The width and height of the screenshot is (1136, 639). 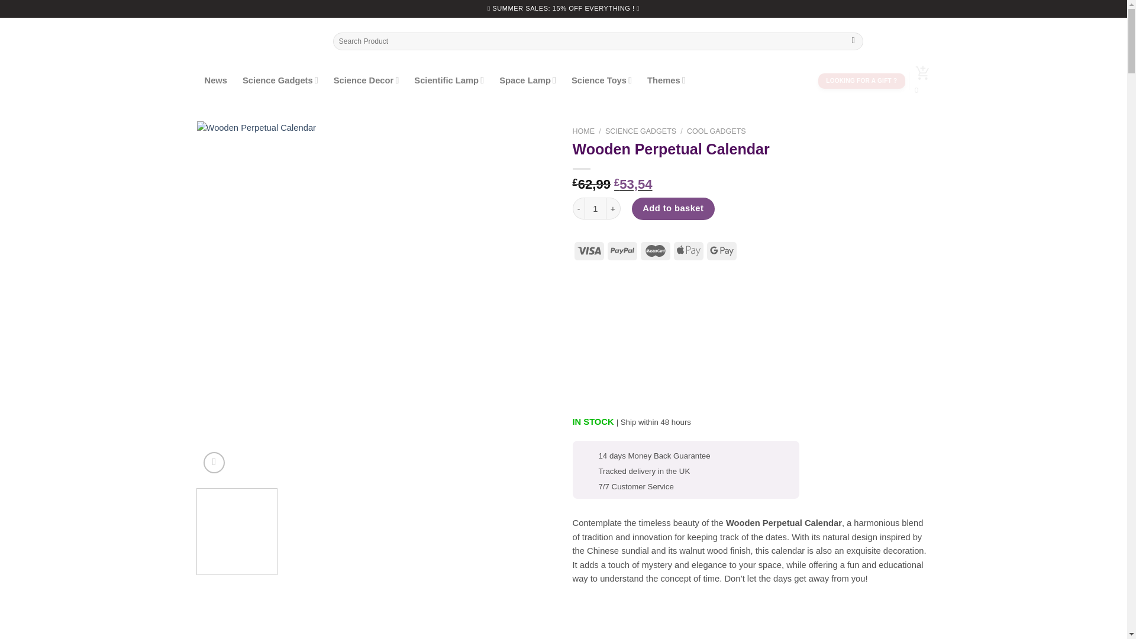 What do you see at coordinates (449, 80) in the screenshot?
I see `Scientific Lamp` at bounding box center [449, 80].